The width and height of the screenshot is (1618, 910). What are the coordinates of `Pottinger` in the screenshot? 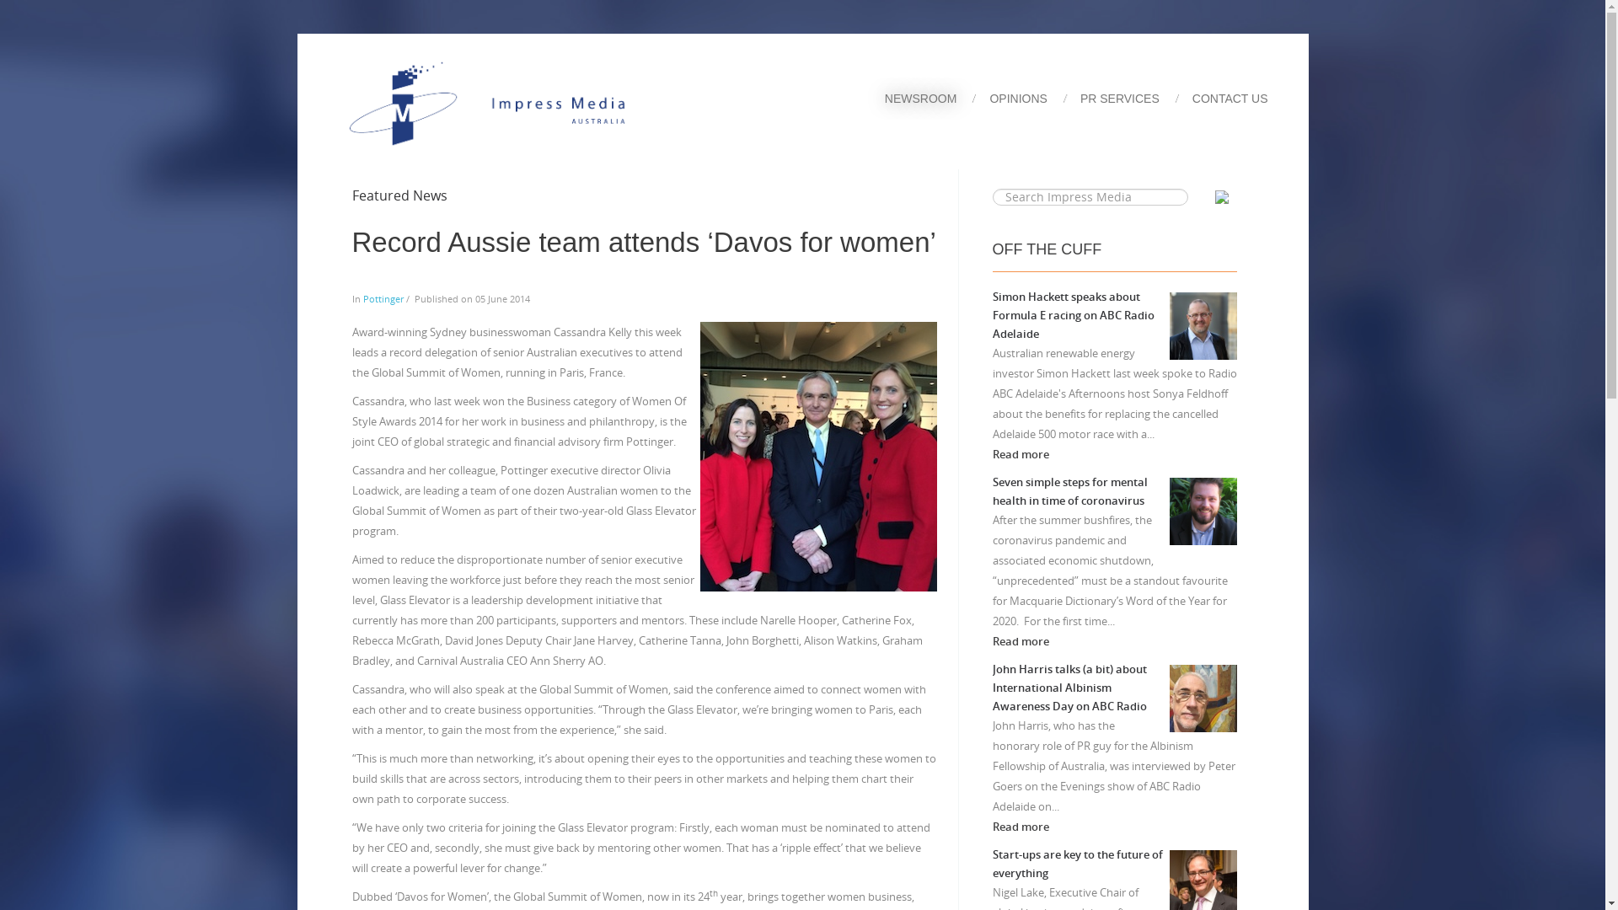 It's located at (383, 298).